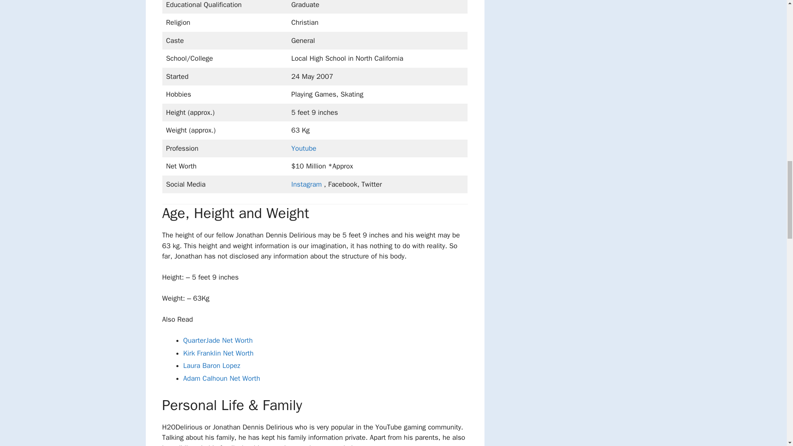 Image resolution: width=793 pixels, height=446 pixels. I want to click on Adam Calhoun Net Worth, so click(221, 378).